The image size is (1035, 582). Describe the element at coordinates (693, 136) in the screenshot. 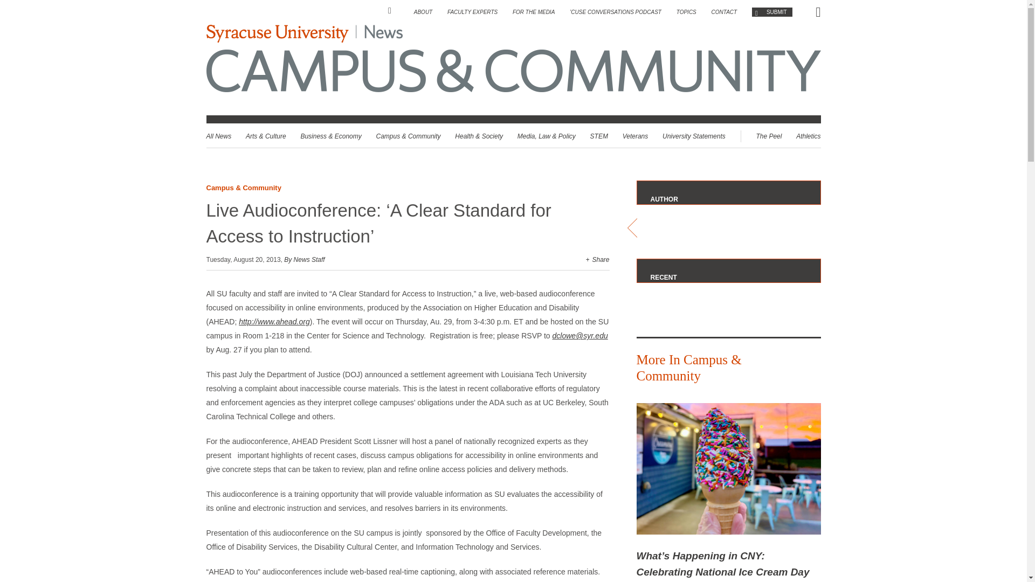

I see `University Statements` at that location.